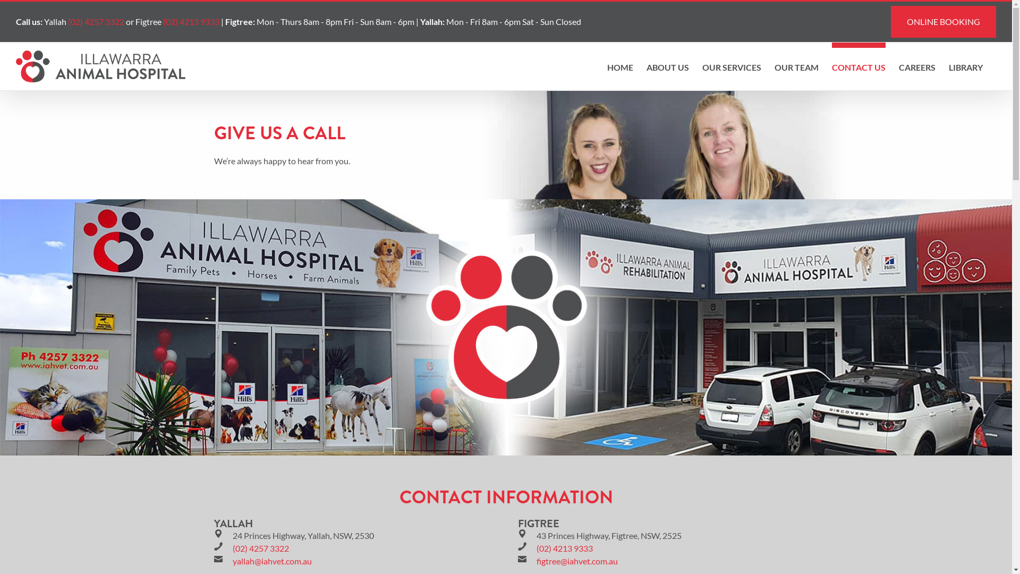 The image size is (1020, 574). Describe the element at coordinates (966, 65) in the screenshot. I see `LIBRARY` at that location.